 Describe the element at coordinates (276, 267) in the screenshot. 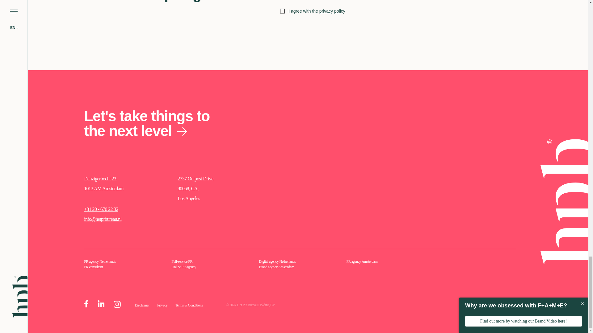

I see `Brand agency Amsterdam` at that location.